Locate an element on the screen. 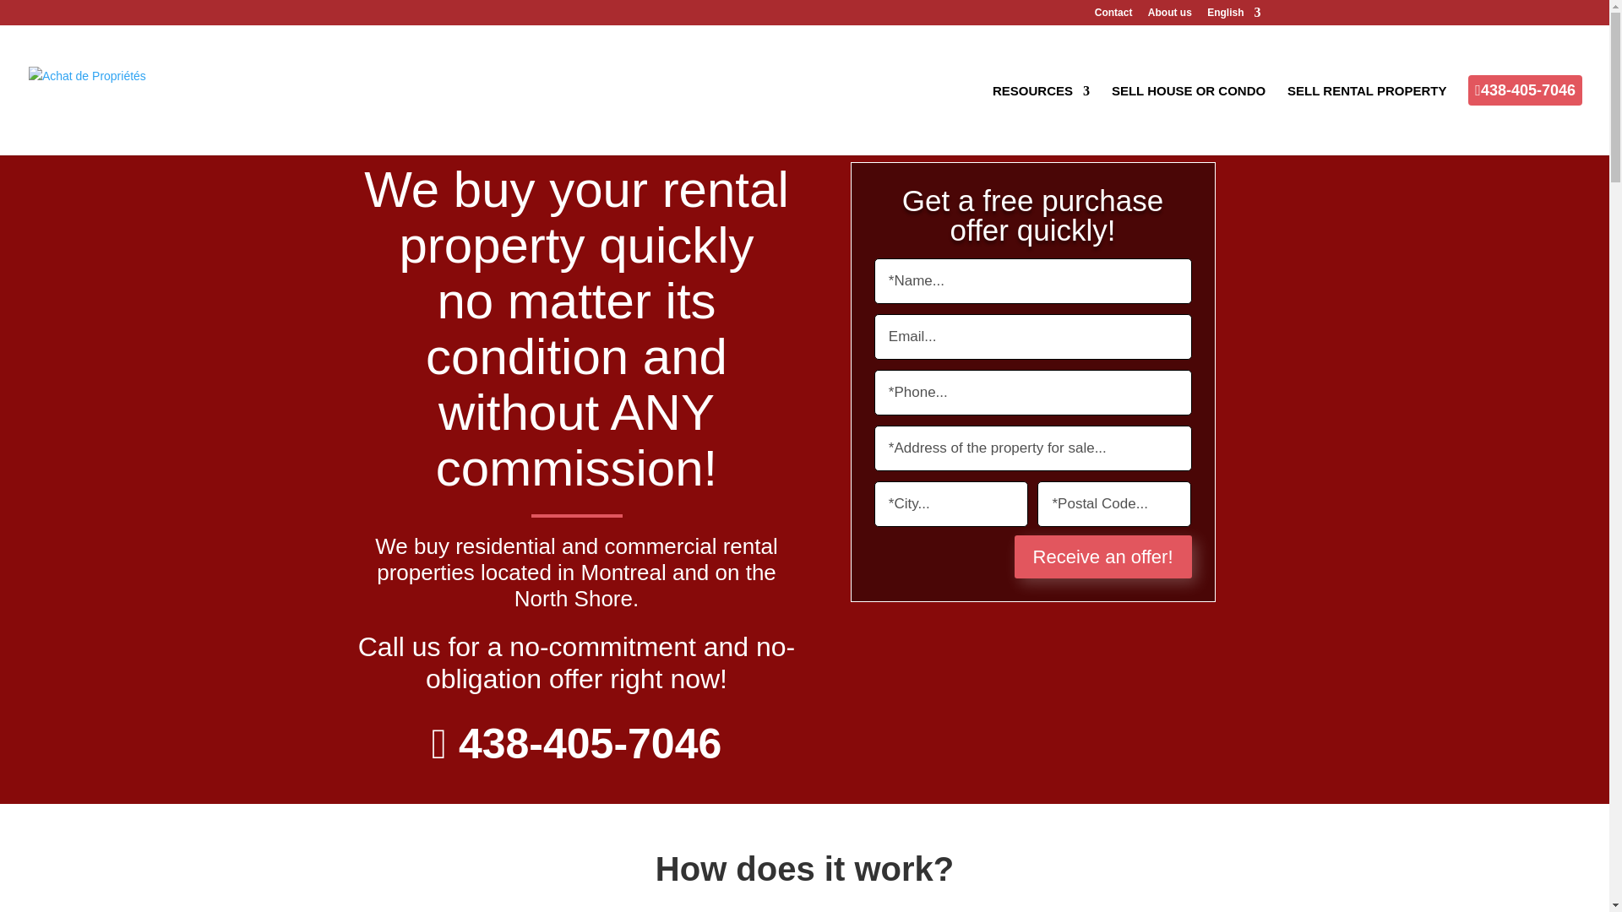 This screenshot has width=1622, height=912. English is located at coordinates (1233, 16).